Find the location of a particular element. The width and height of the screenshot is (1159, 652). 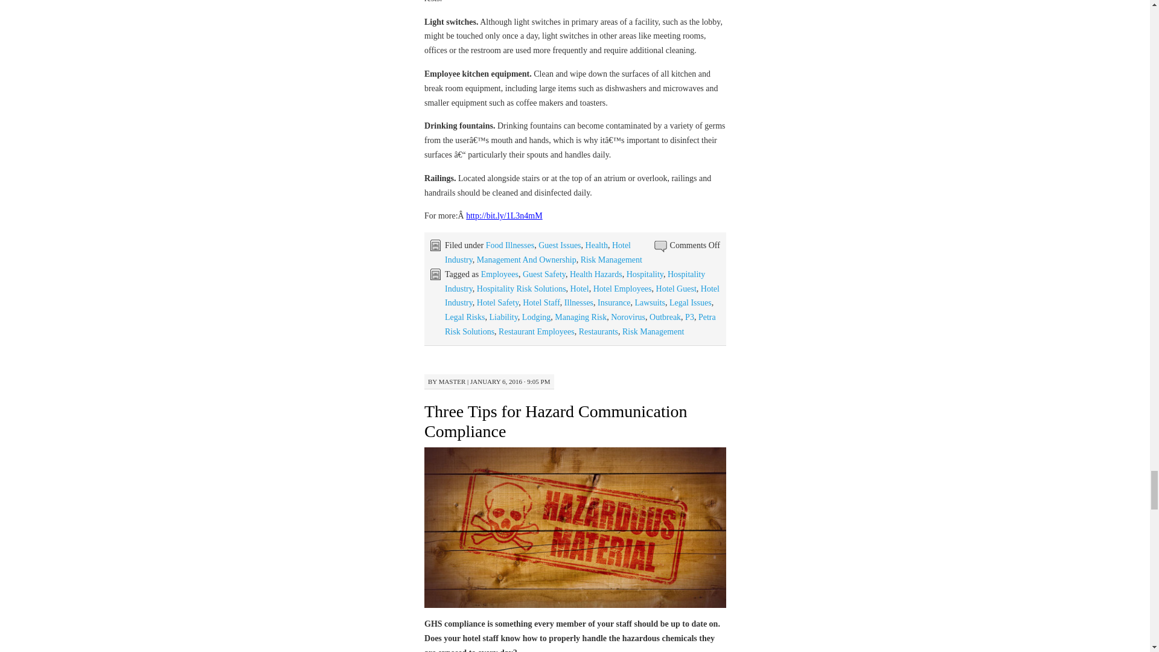

View all posts by master is located at coordinates (452, 382).